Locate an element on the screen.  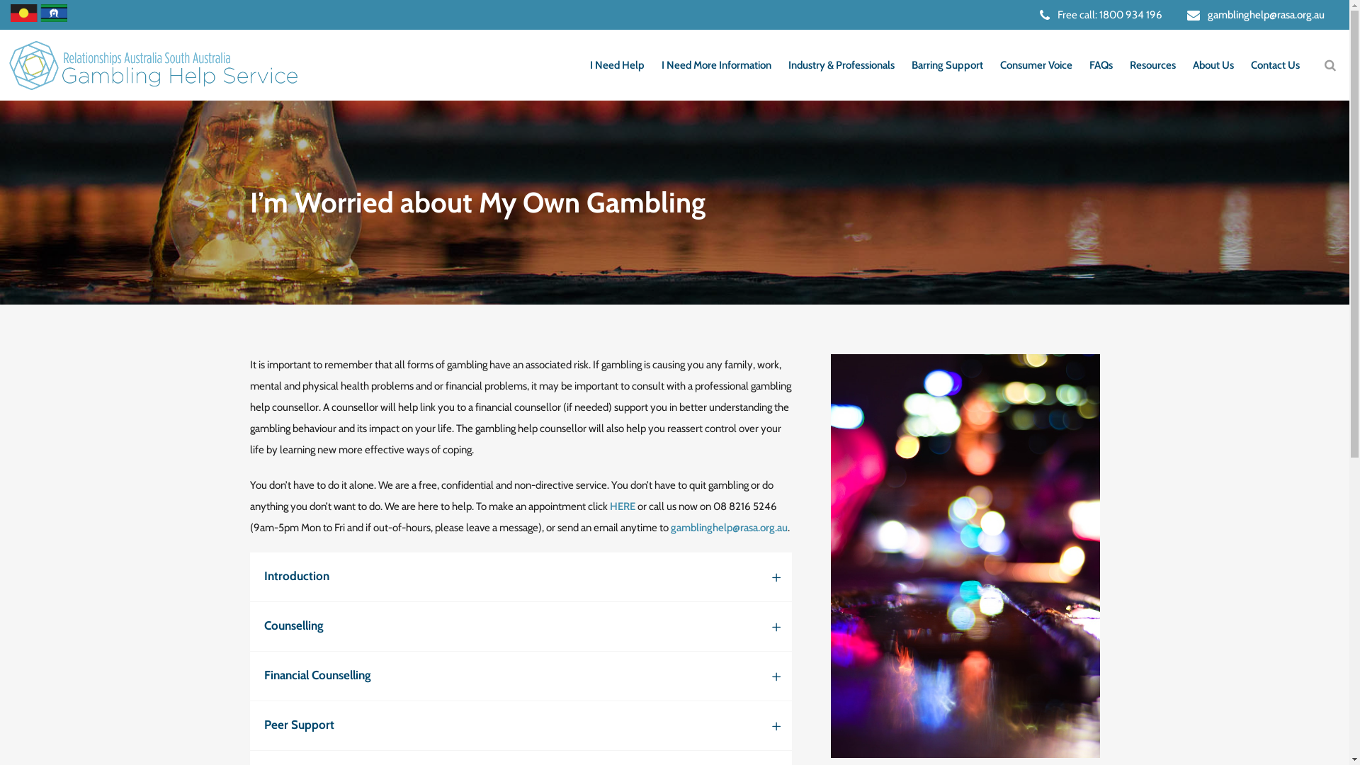
About Us is located at coordinates (1213, 65).